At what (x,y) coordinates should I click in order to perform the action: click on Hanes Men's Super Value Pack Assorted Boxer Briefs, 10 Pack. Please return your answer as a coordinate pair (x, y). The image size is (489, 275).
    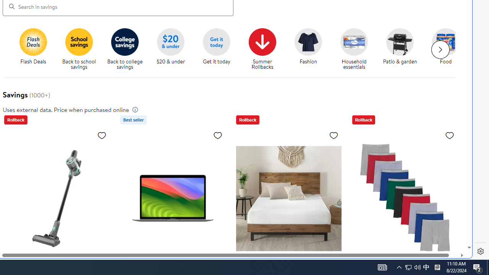
    Looking at the image, I should click on (404, 198).